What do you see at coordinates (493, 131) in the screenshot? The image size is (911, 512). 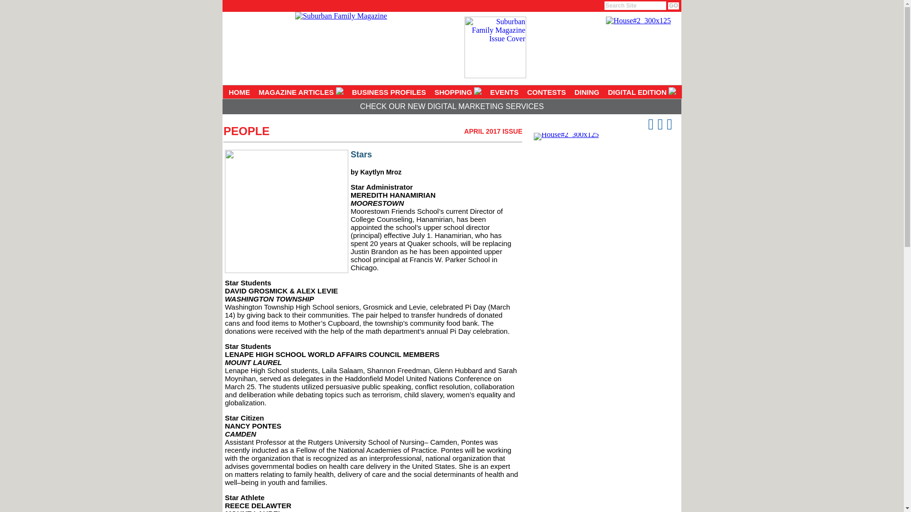 I see `APRIL 2017 ISSUE` at bounding box center [493, 131].